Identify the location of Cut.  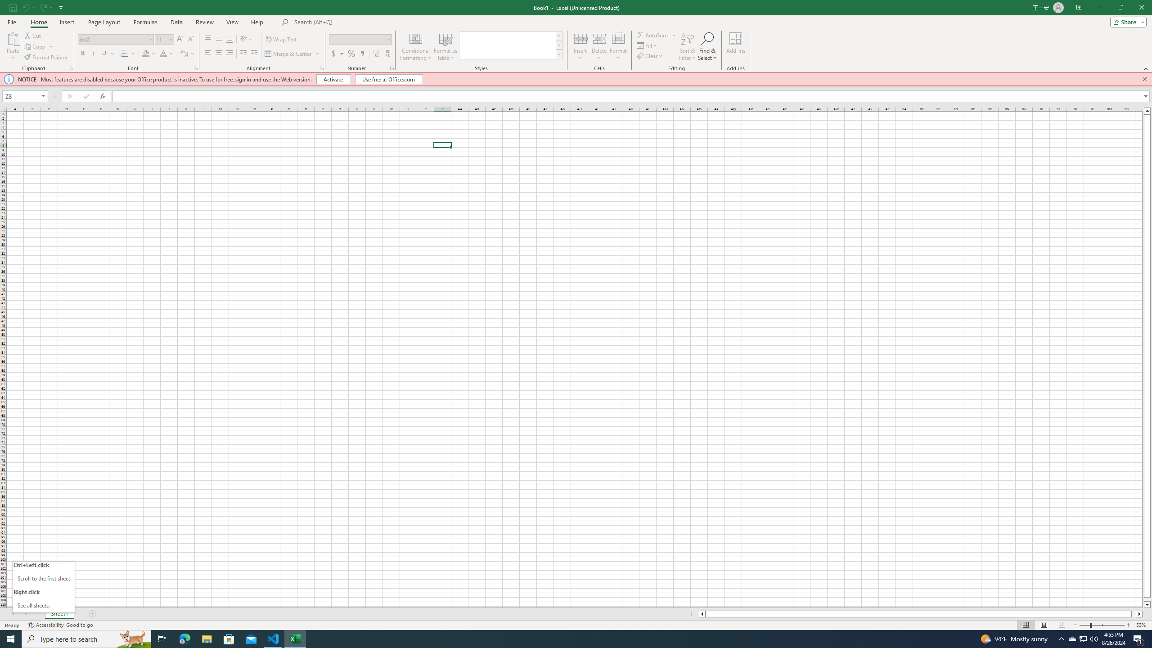
(33, 35).